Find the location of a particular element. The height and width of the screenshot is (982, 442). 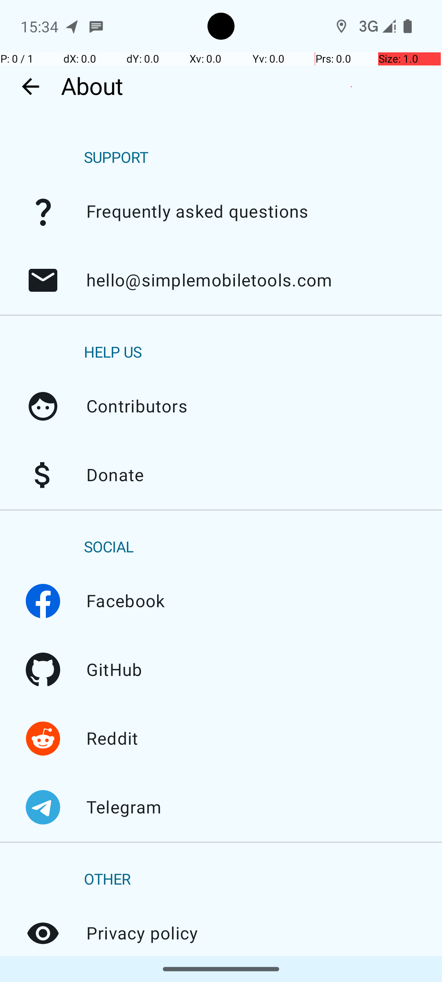

Privacy policy is located at coordinates (43, 933).